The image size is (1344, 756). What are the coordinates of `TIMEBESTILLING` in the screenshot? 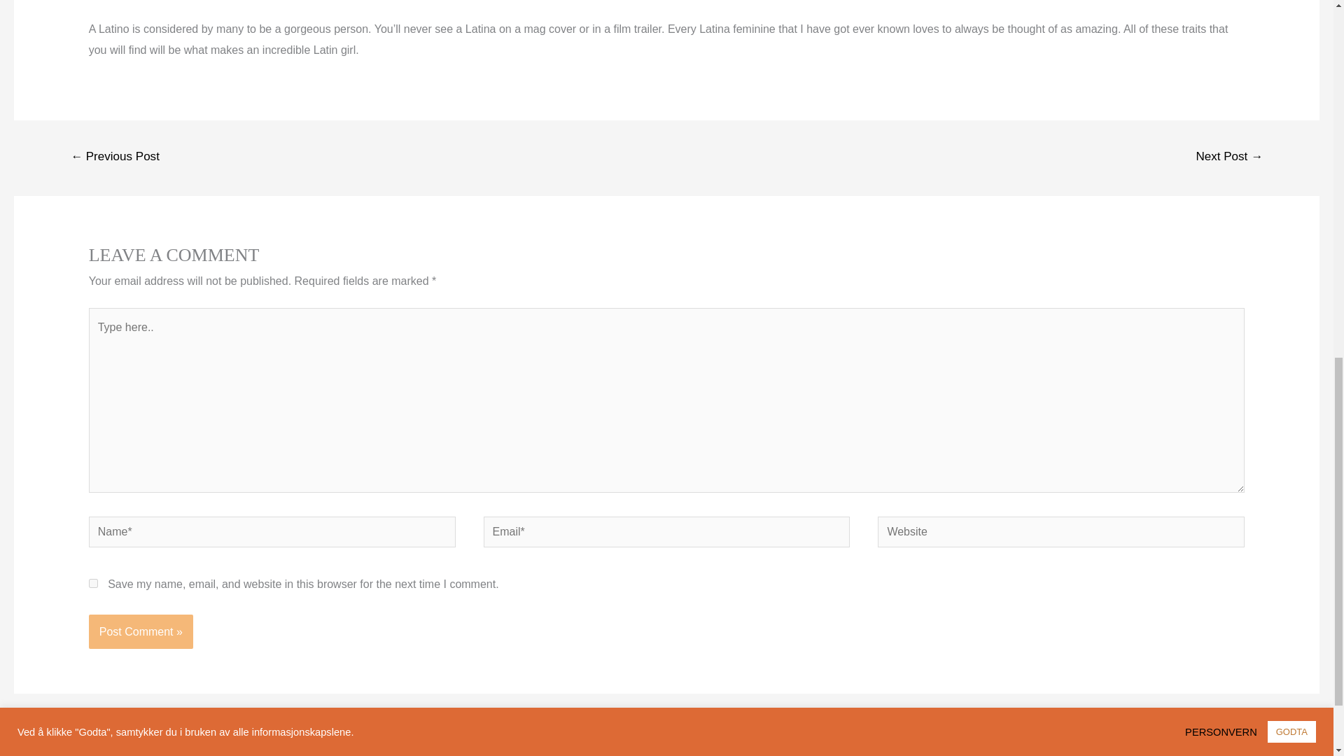 It's located at (698, 750).